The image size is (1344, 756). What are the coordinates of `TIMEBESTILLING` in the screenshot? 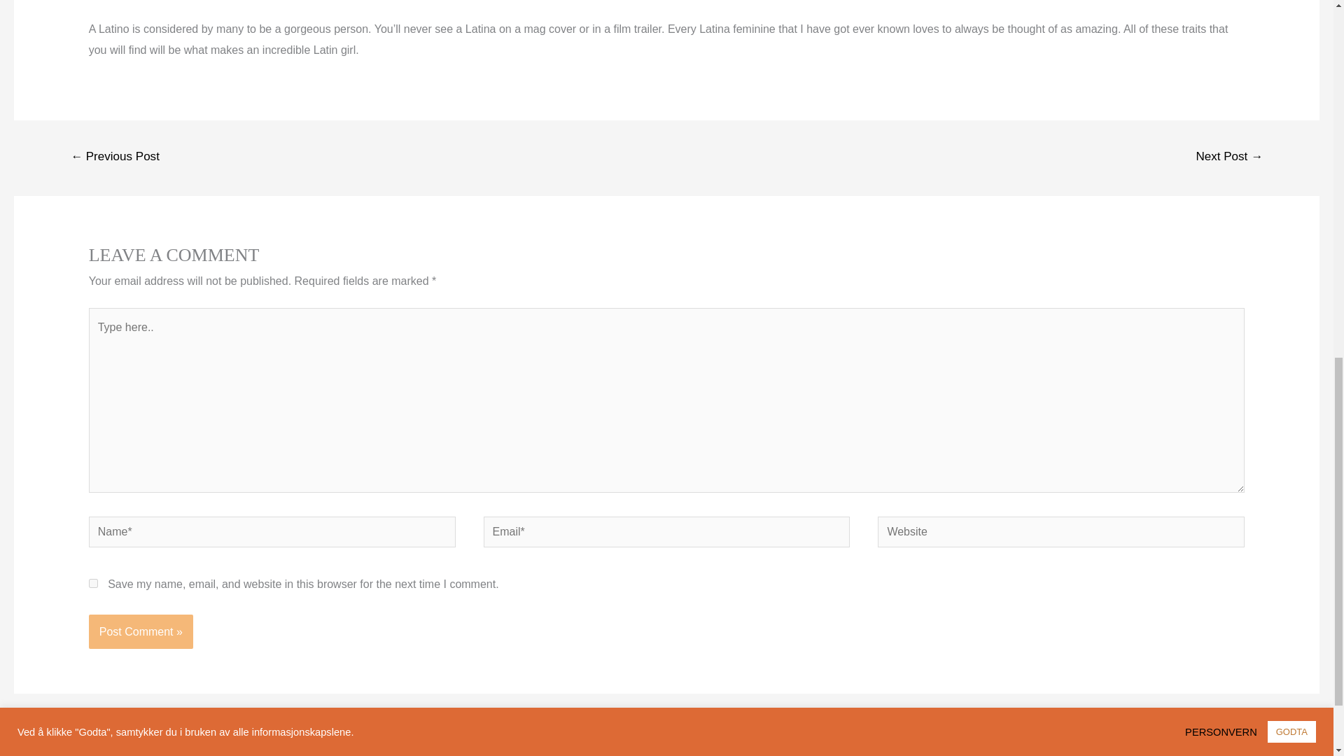 It's located at (698, 750).